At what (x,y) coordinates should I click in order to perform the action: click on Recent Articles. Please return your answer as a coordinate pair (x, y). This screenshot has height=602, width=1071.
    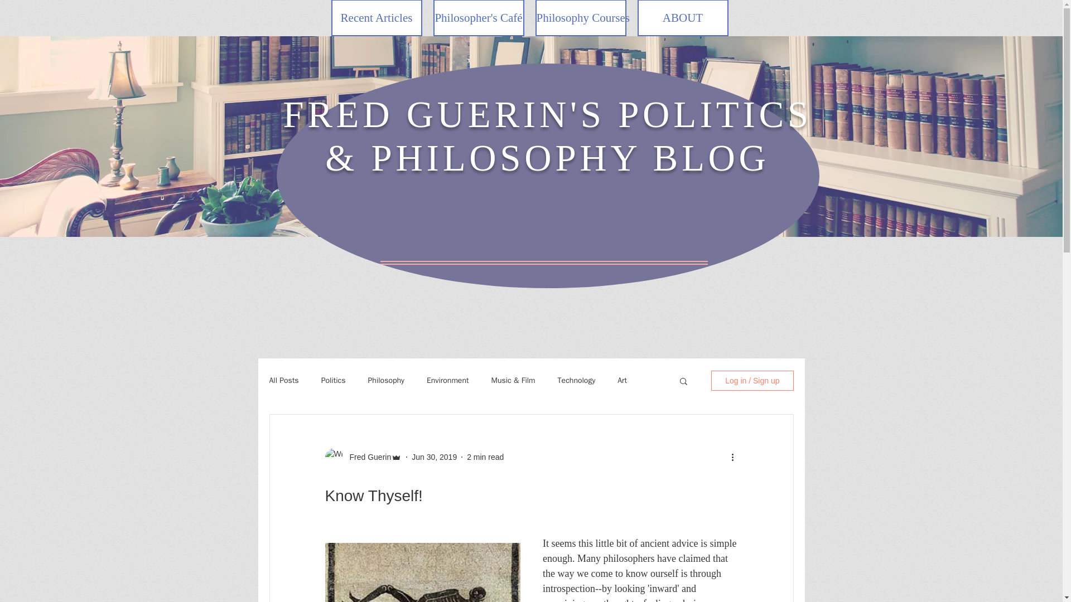
    Looking at the image, I should click on (376, 18).